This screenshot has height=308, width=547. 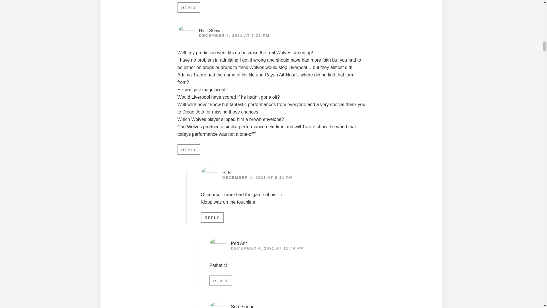 What do you see at coordinates (267, 248) in the screenshot?
I see `DECEMBER 4, 2021 AT 11:44 PM` at bounding box center [267, 248].